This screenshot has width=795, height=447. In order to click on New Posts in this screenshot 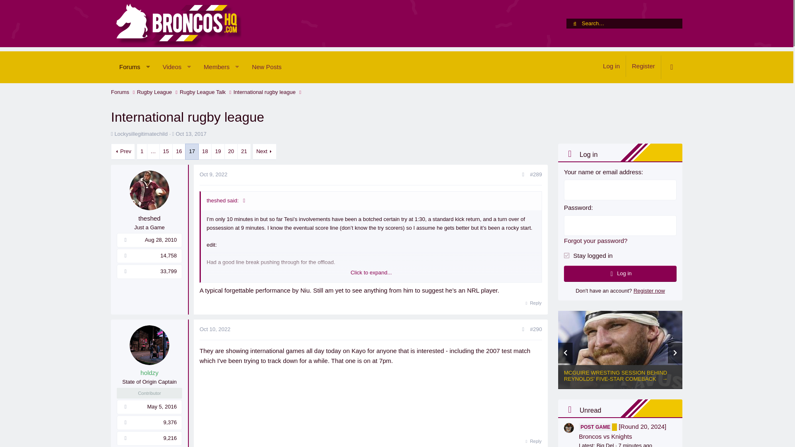, I will do `click(126, 67)`.